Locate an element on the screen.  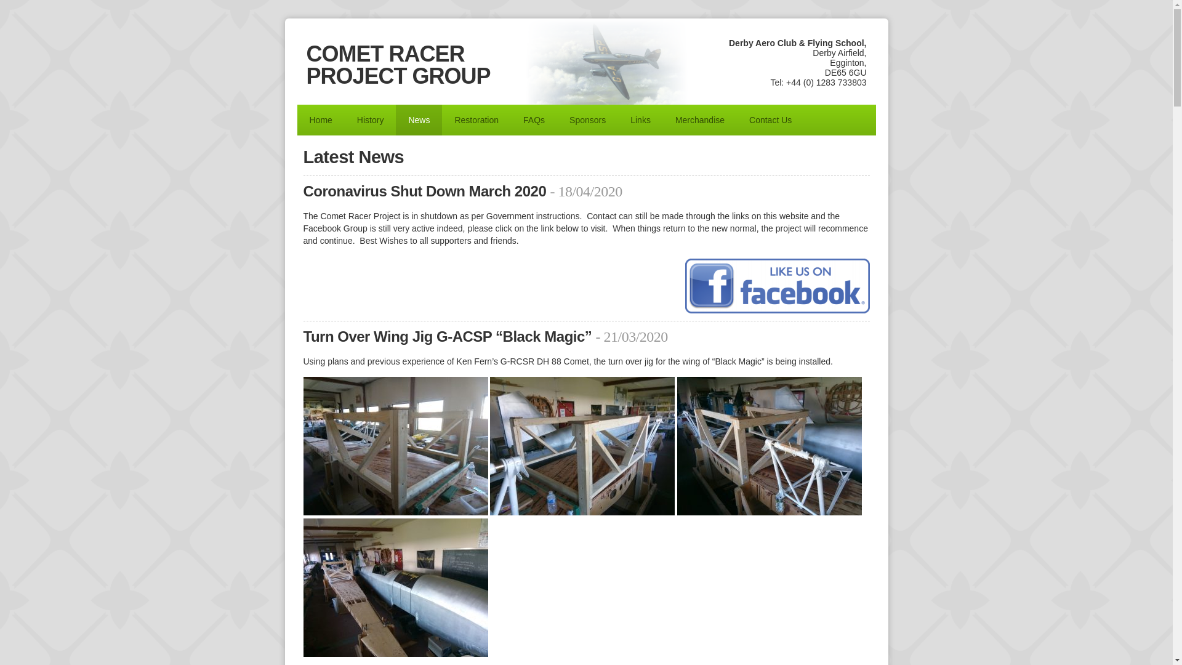
Restoration is located at coordinates (476, 119).